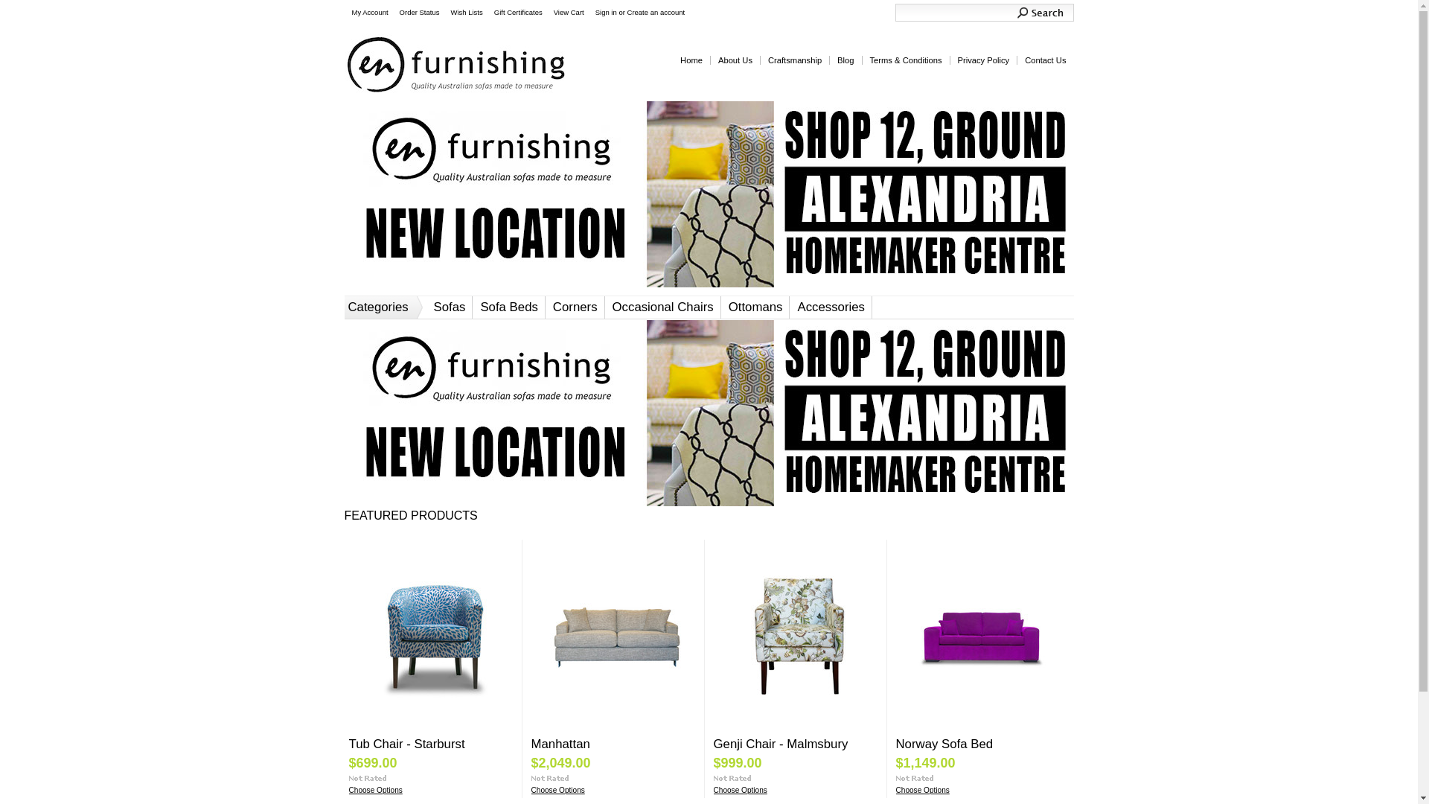  I want to click on Choose Options, so click(740, 791).